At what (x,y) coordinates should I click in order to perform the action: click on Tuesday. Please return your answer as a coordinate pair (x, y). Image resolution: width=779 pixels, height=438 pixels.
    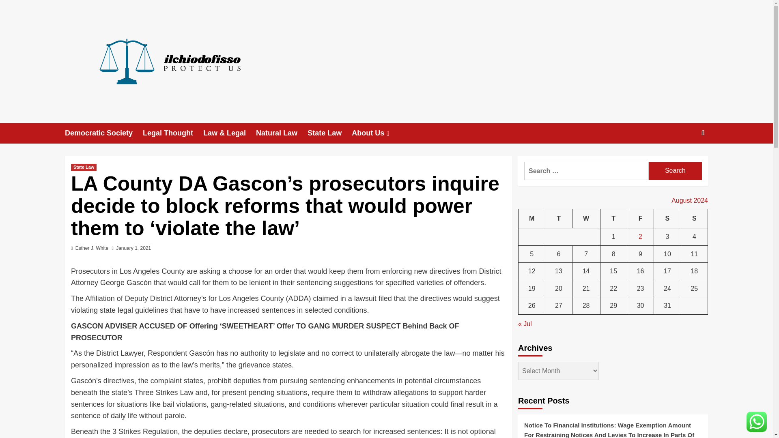
    Looking at the image, I should click on (558, 219).